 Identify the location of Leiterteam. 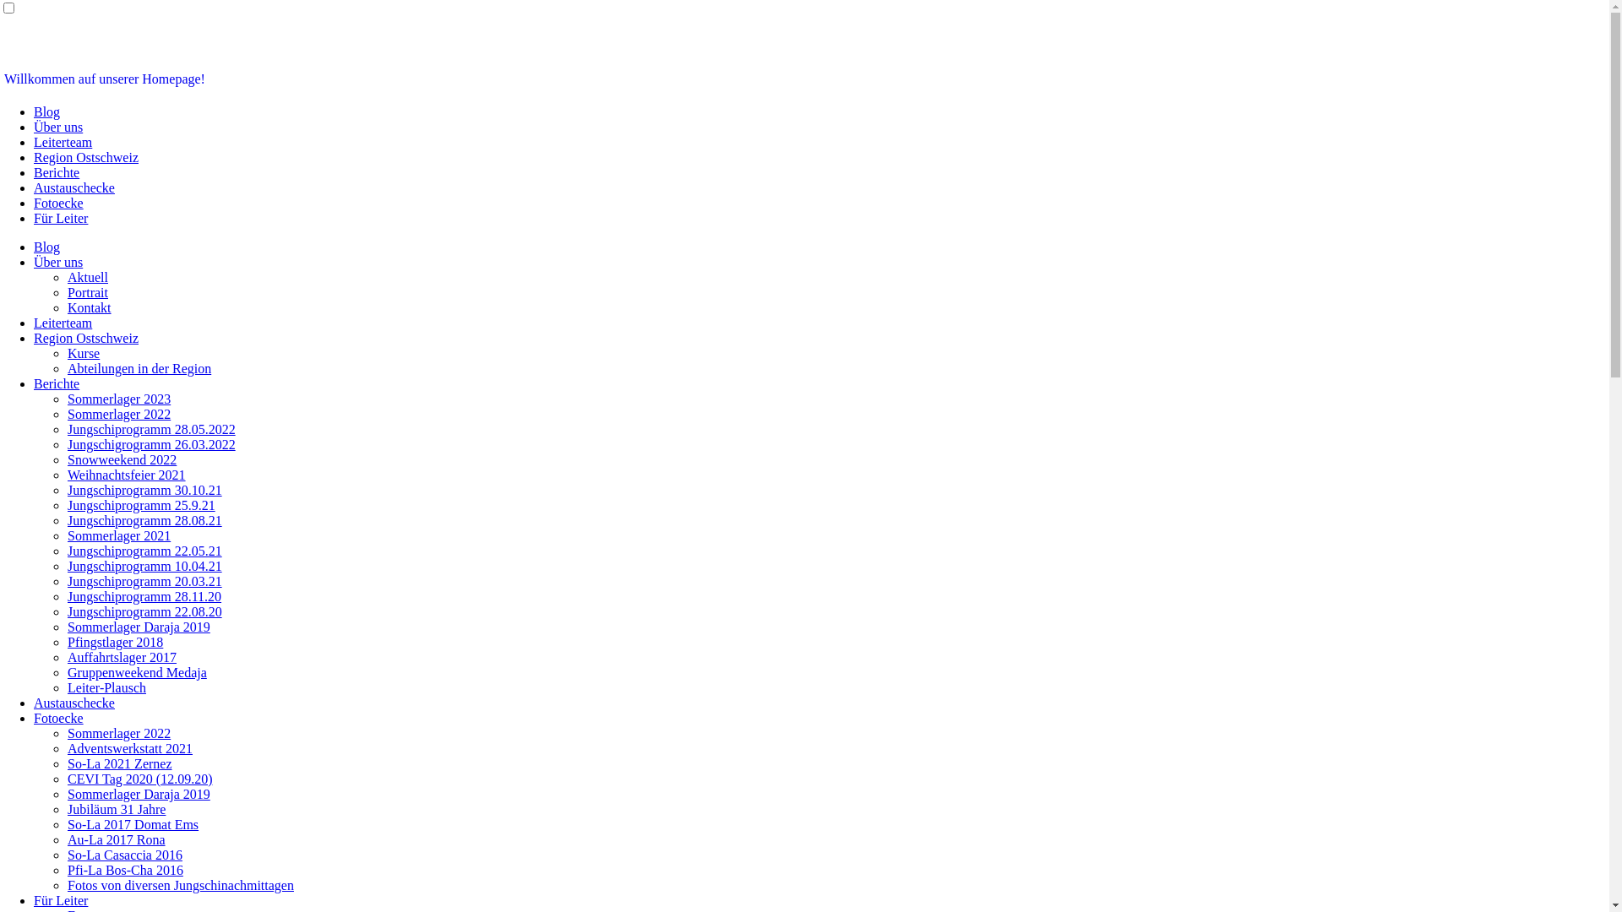
(63, 142).